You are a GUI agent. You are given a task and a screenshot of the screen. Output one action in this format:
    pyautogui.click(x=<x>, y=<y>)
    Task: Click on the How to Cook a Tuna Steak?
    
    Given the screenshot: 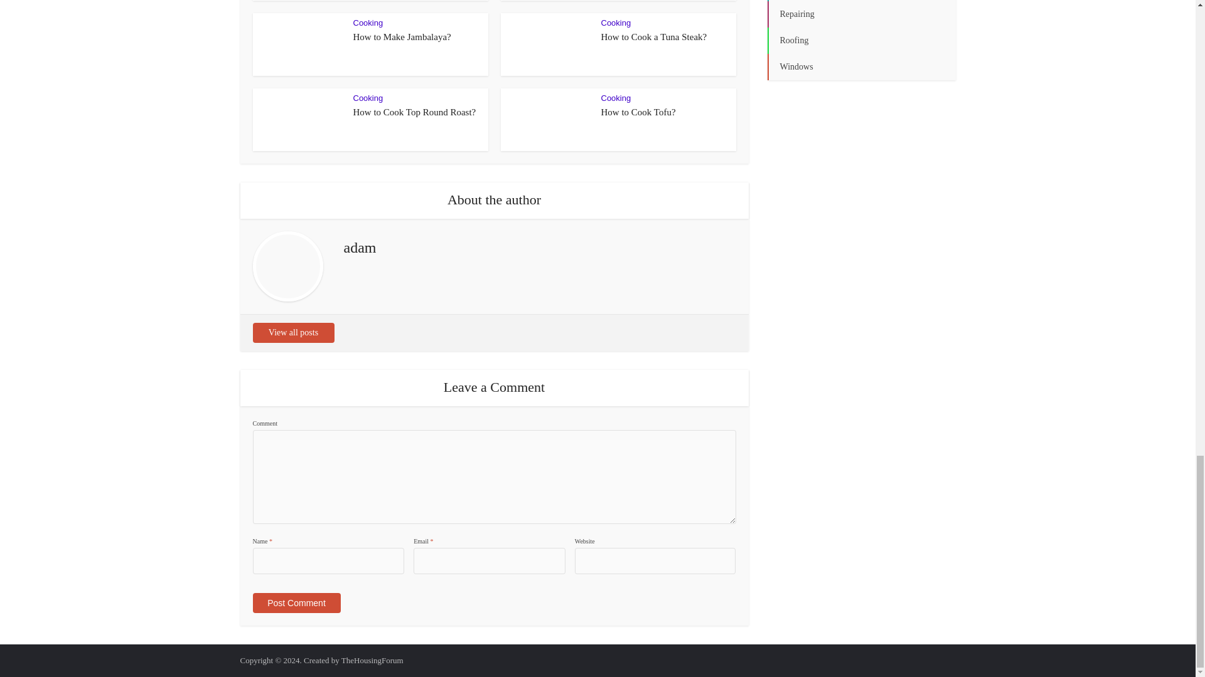 What is the action you would take?
    pyautogui.click(x=654, y=36)
    